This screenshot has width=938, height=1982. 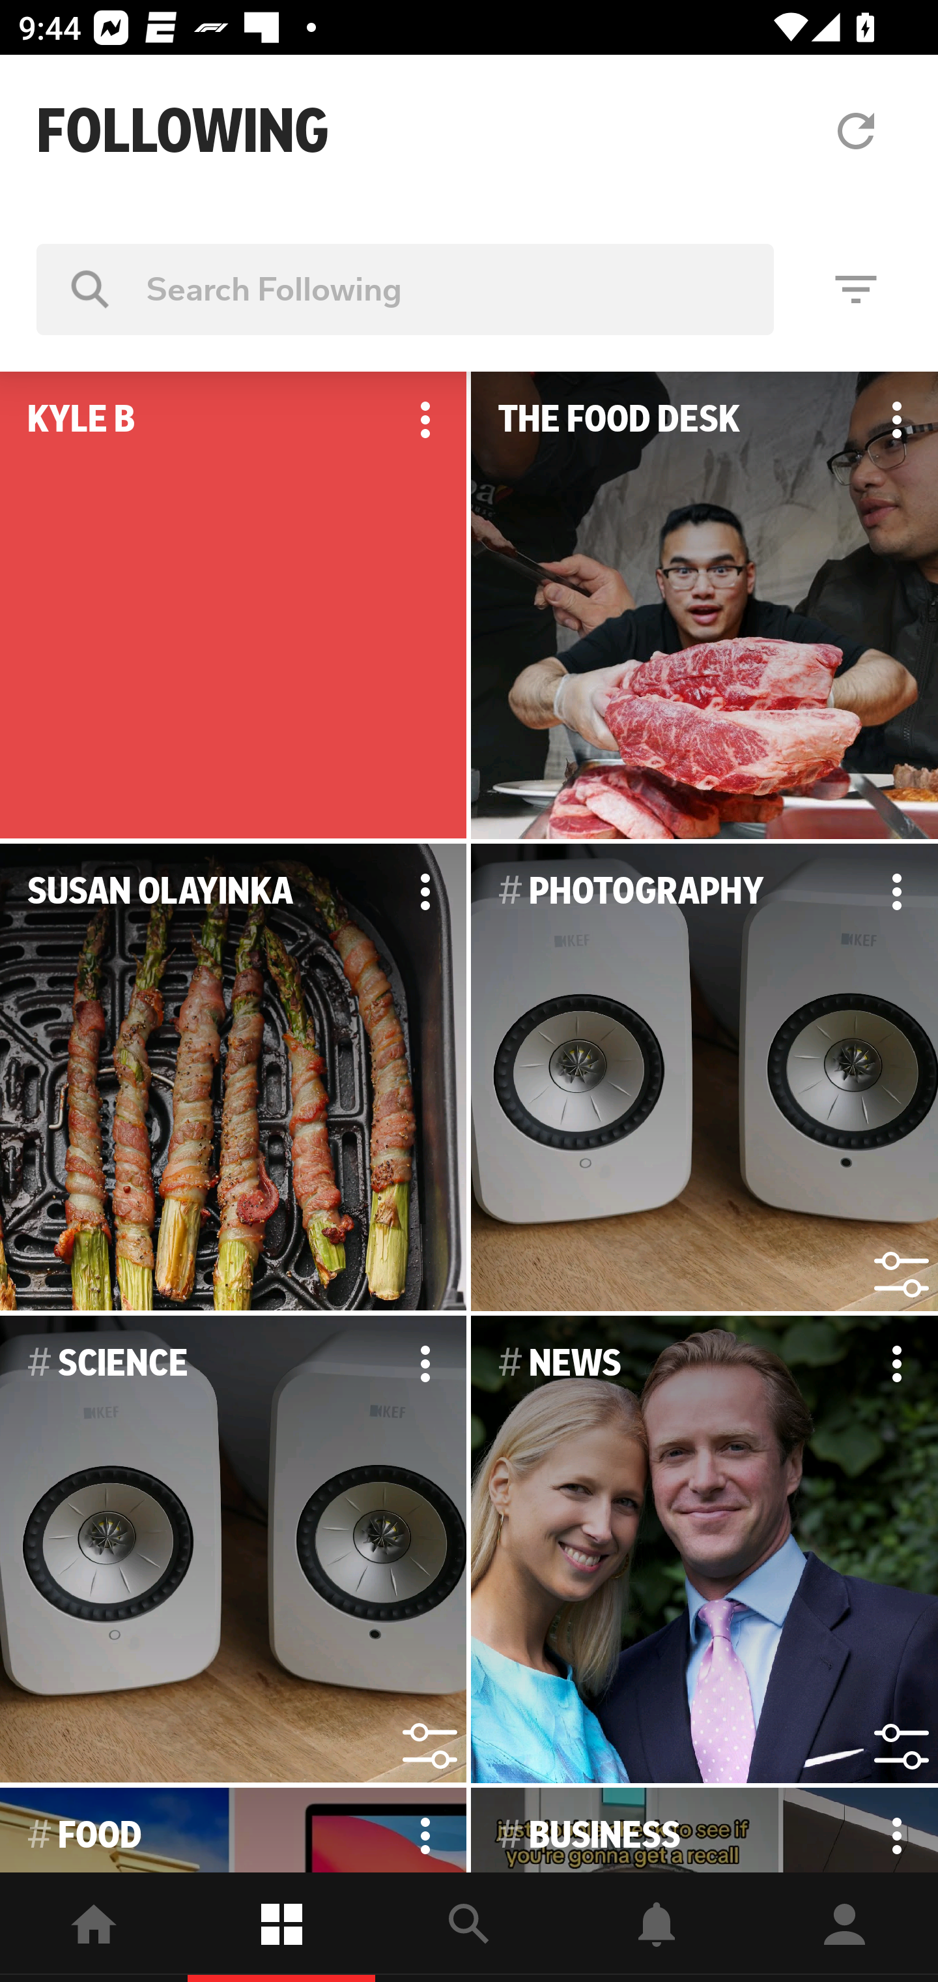 I want to click on Options, so click(x=425, y=1363).